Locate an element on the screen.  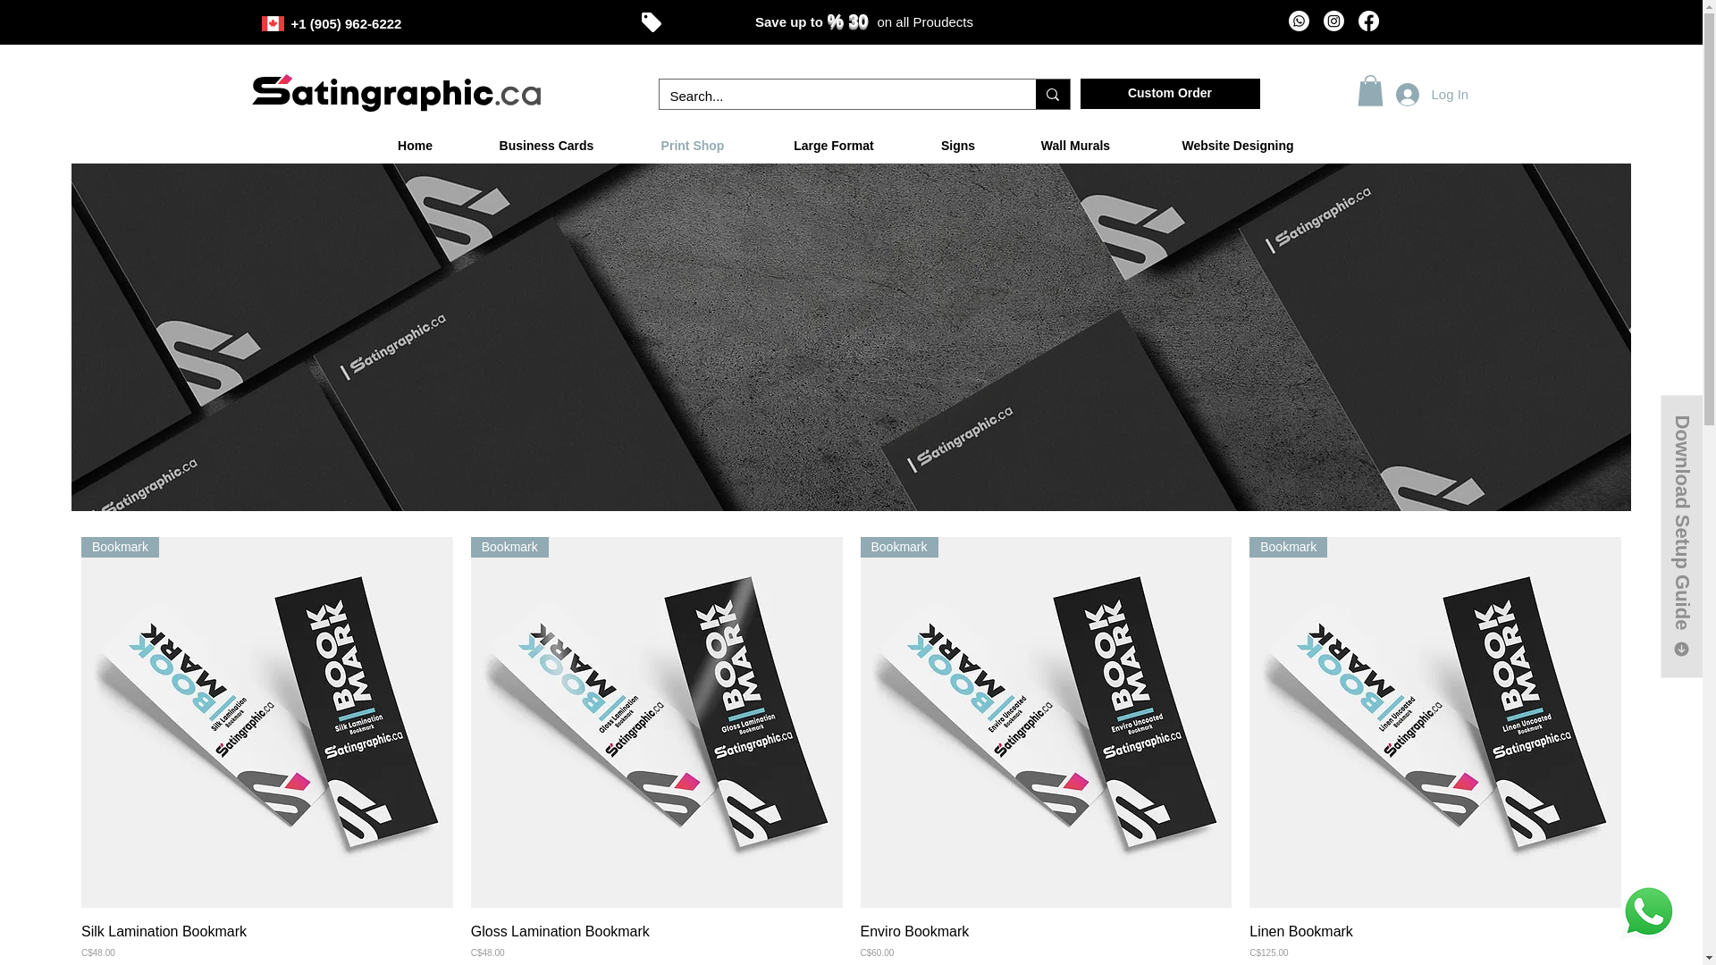
Signs is located at coordinates (958, 147).